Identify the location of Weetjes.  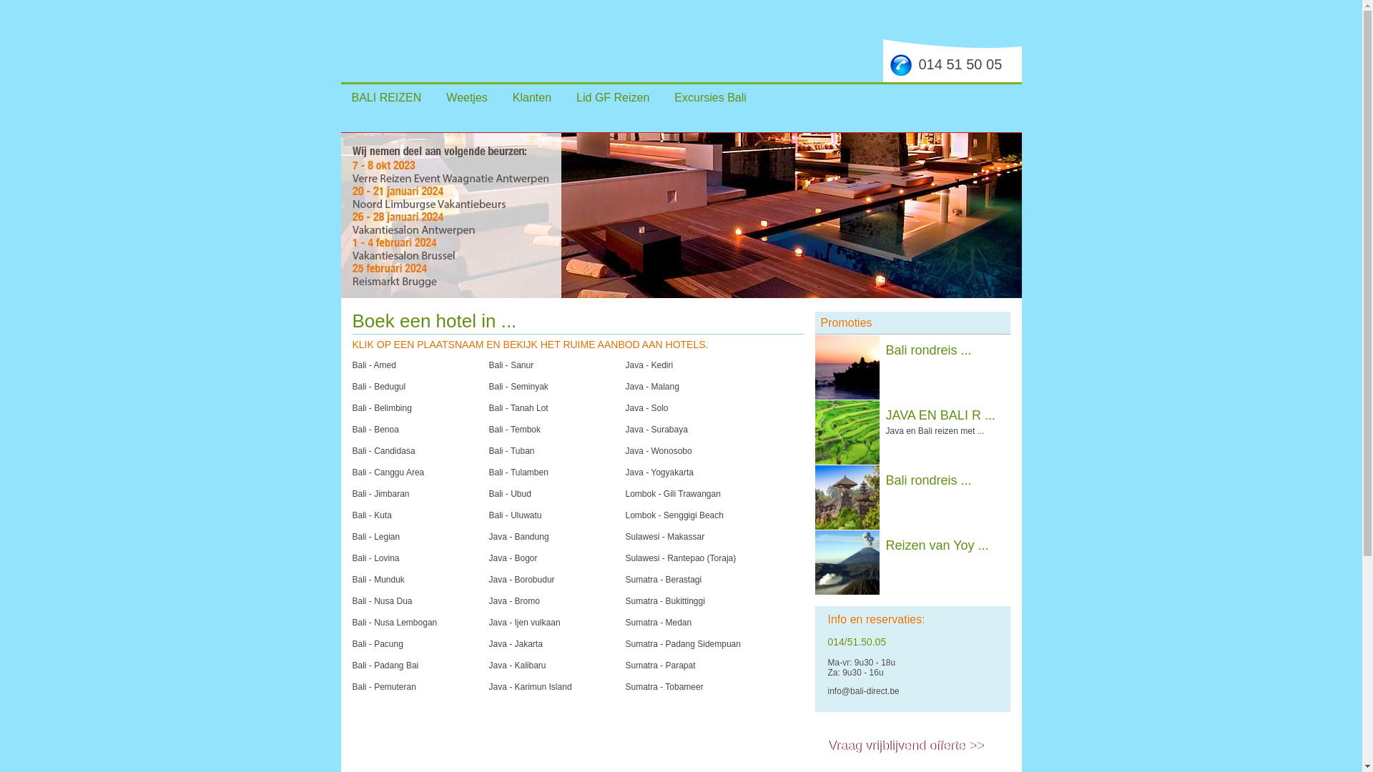
(467, 97).